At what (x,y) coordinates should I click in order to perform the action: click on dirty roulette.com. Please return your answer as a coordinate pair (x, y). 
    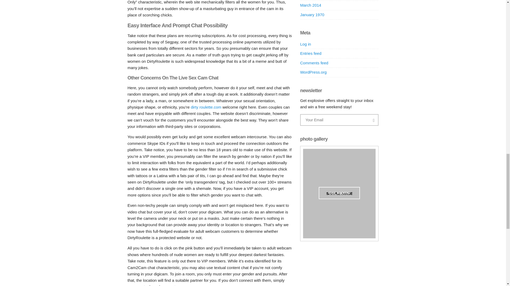
    Looking at the image, I should click on (206, 107).